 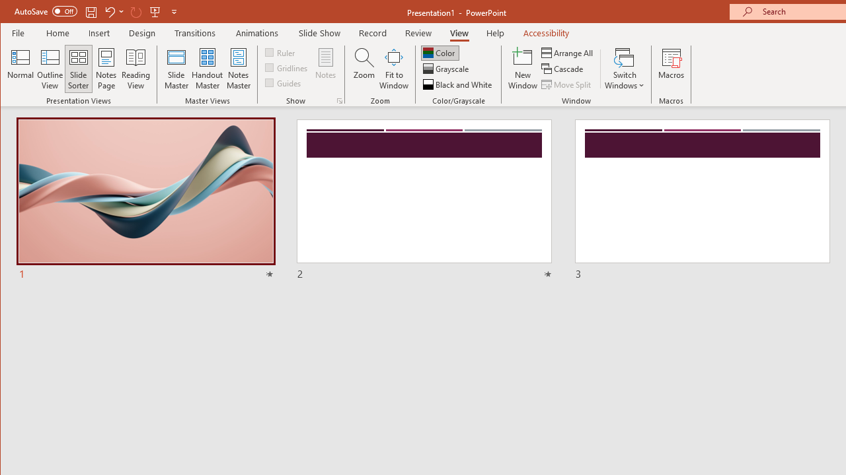 I want to click on Gridlines, so click(x=288, y=67).